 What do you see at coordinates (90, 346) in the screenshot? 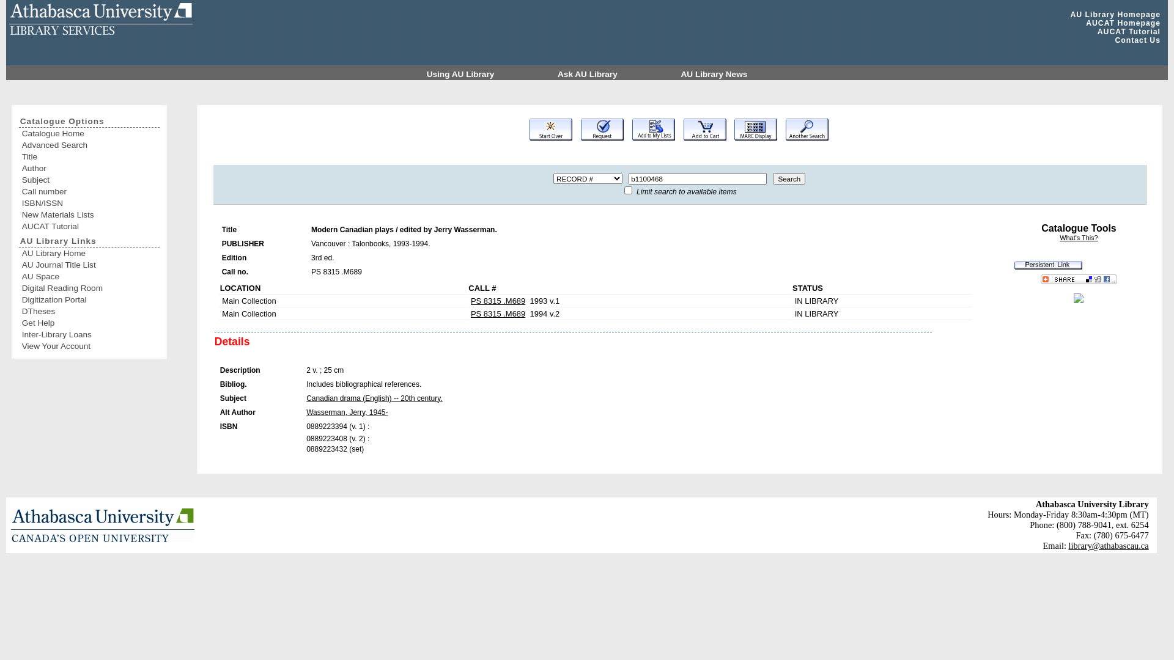
I see `View Your Account` at bounding box center [90, 346].